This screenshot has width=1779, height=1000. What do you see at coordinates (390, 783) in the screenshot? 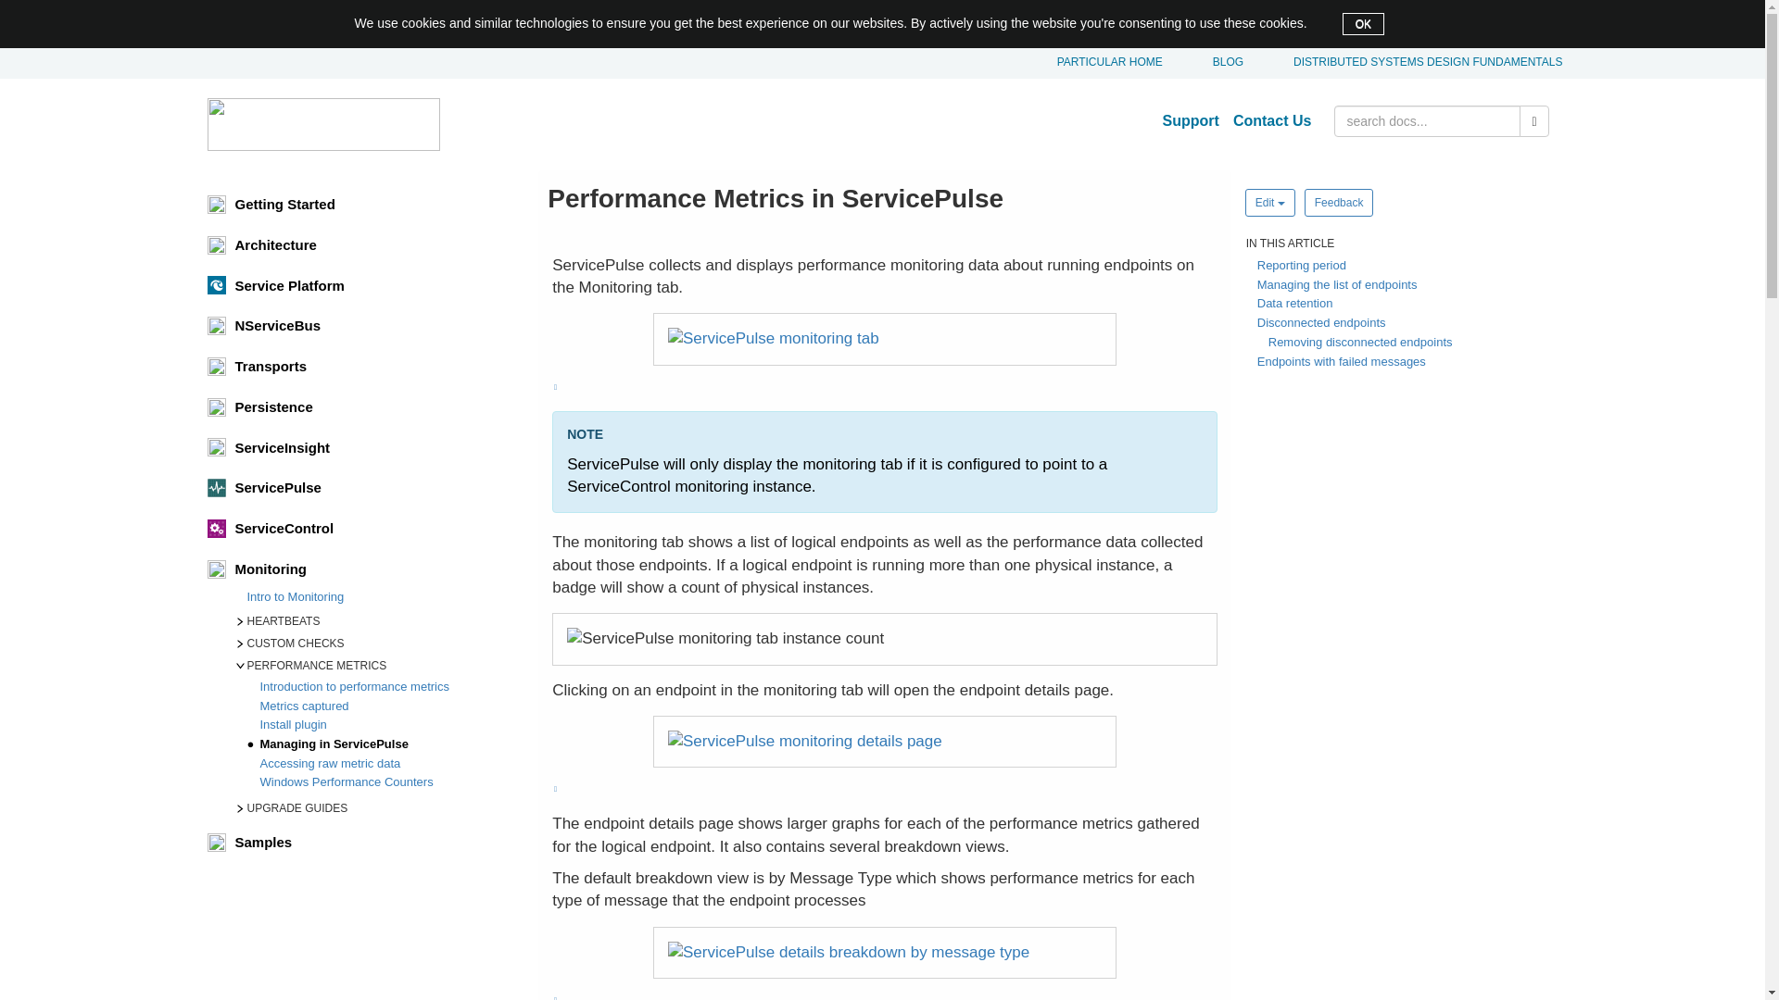
I see `Windows Performance Counters` at bounding box center [390, 783].